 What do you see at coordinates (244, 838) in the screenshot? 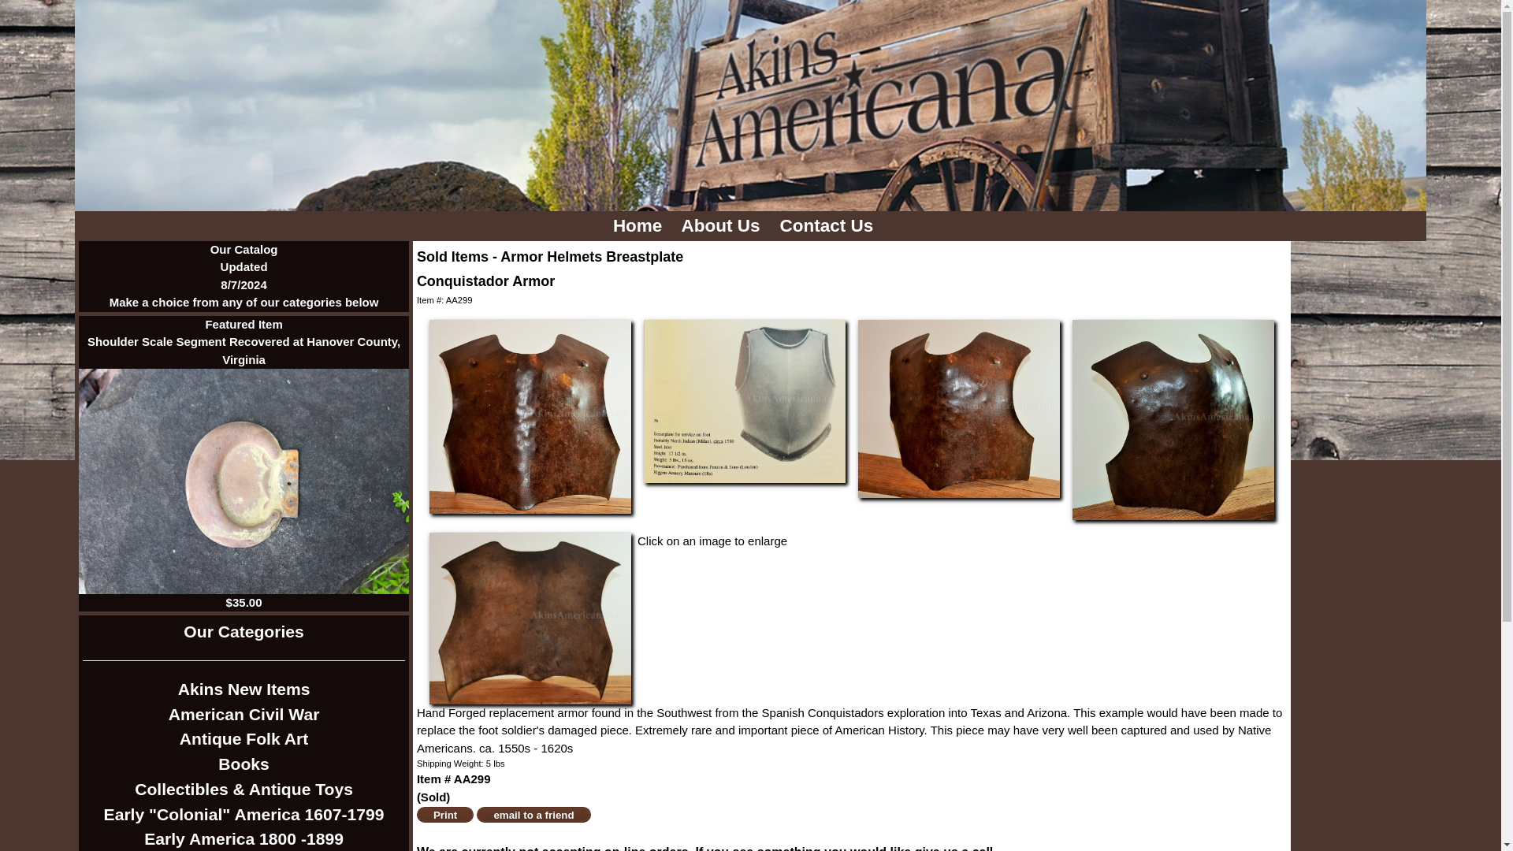
I see `Early America 1800 -1899` at bounding box center [244, 838].